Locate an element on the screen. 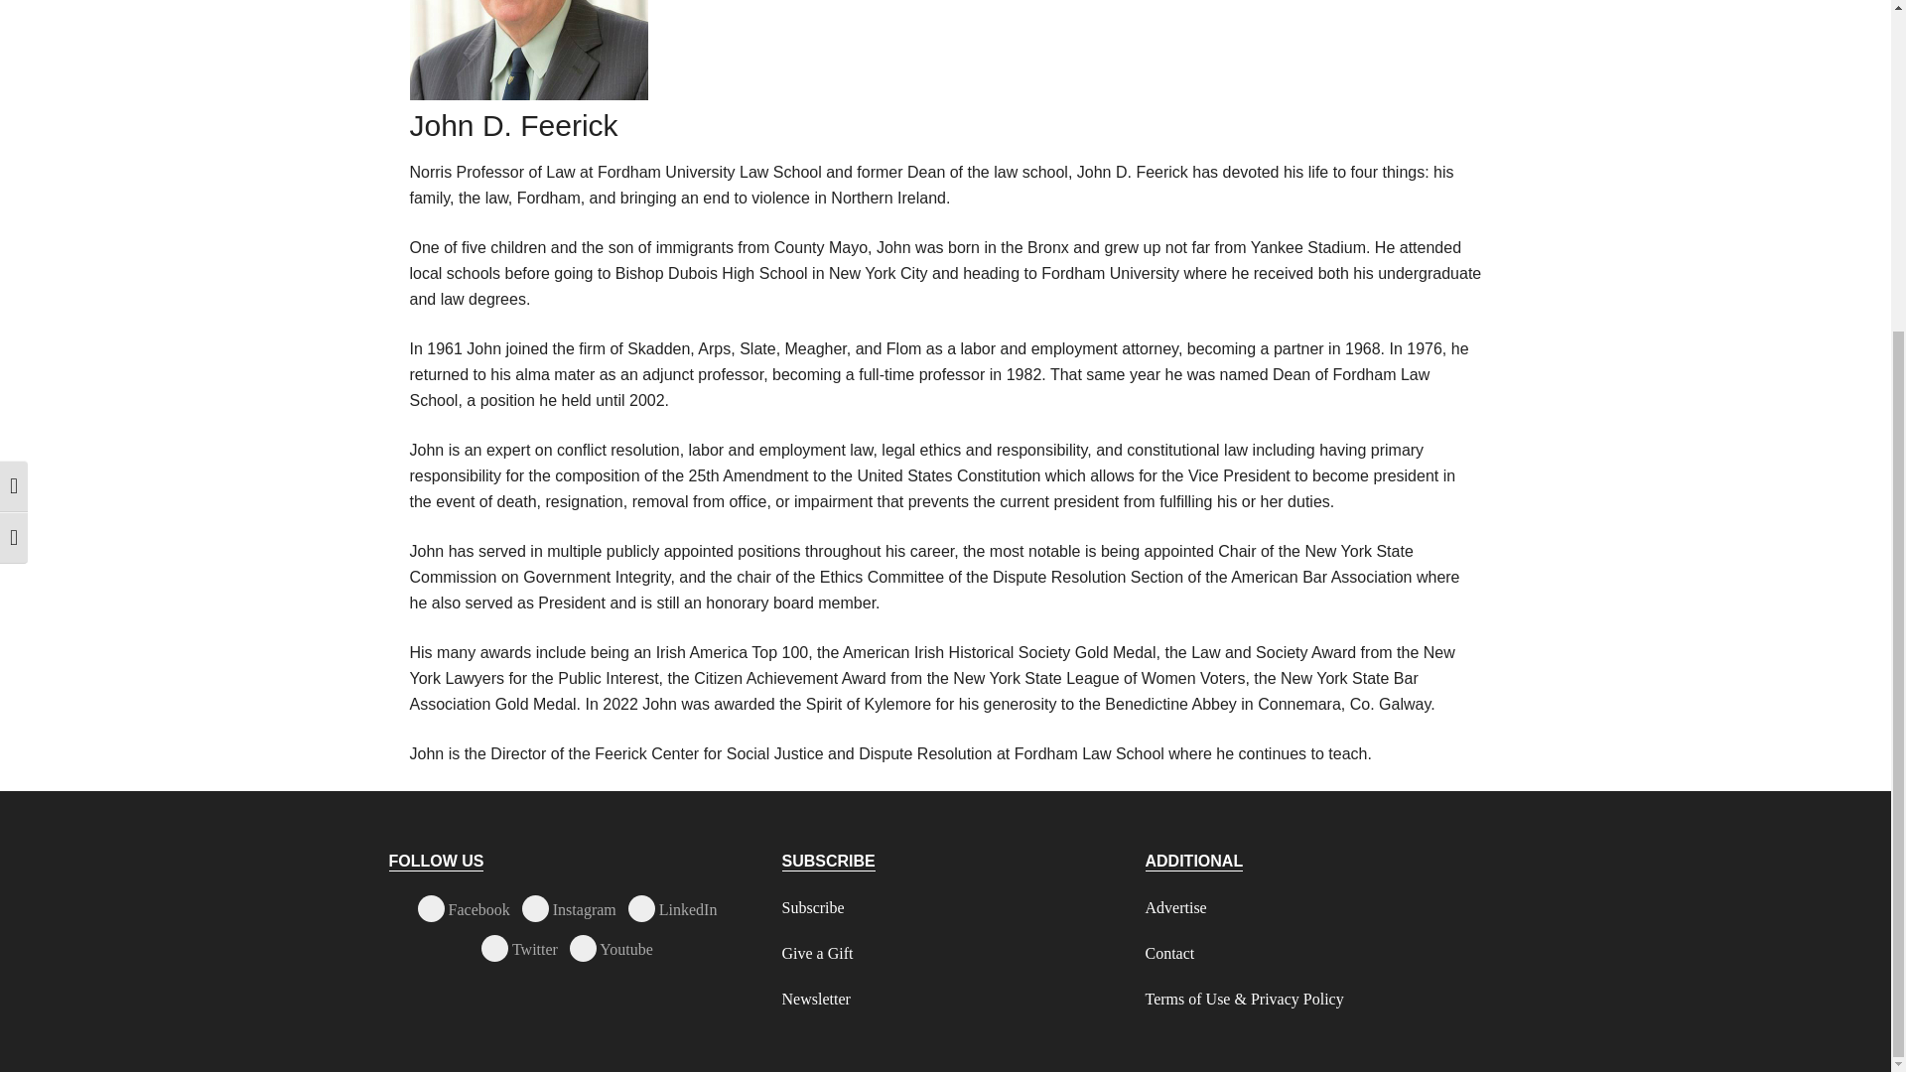  Subscribe is located at coordinates (812, 907).